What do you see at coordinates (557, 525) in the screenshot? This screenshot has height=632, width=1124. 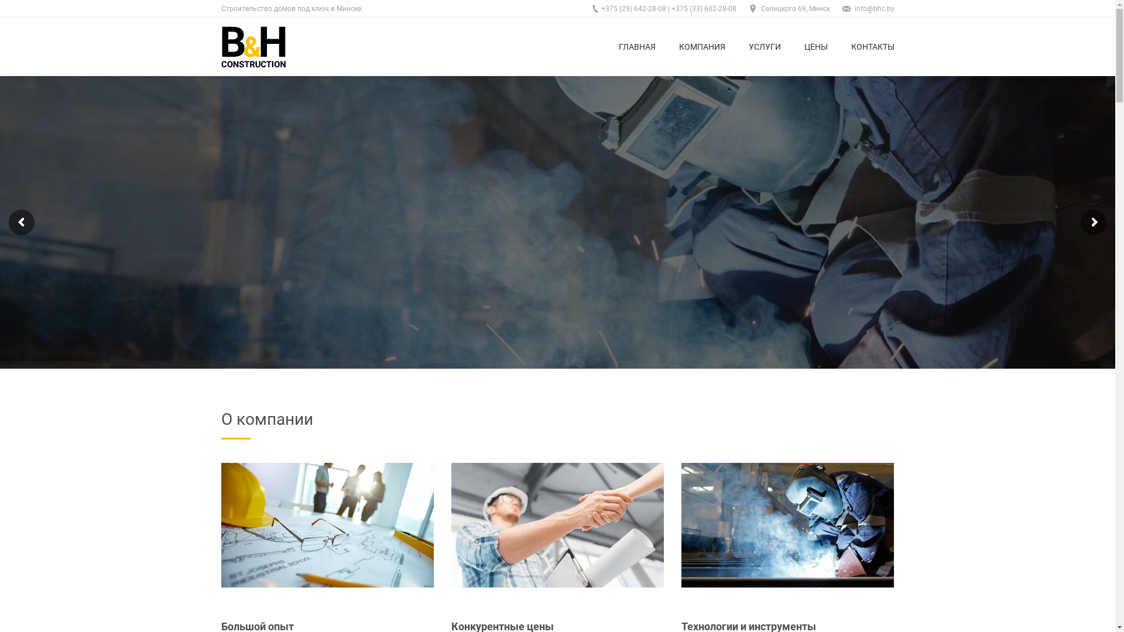 I see `parallax2-1` at bounding box center [557, 525].